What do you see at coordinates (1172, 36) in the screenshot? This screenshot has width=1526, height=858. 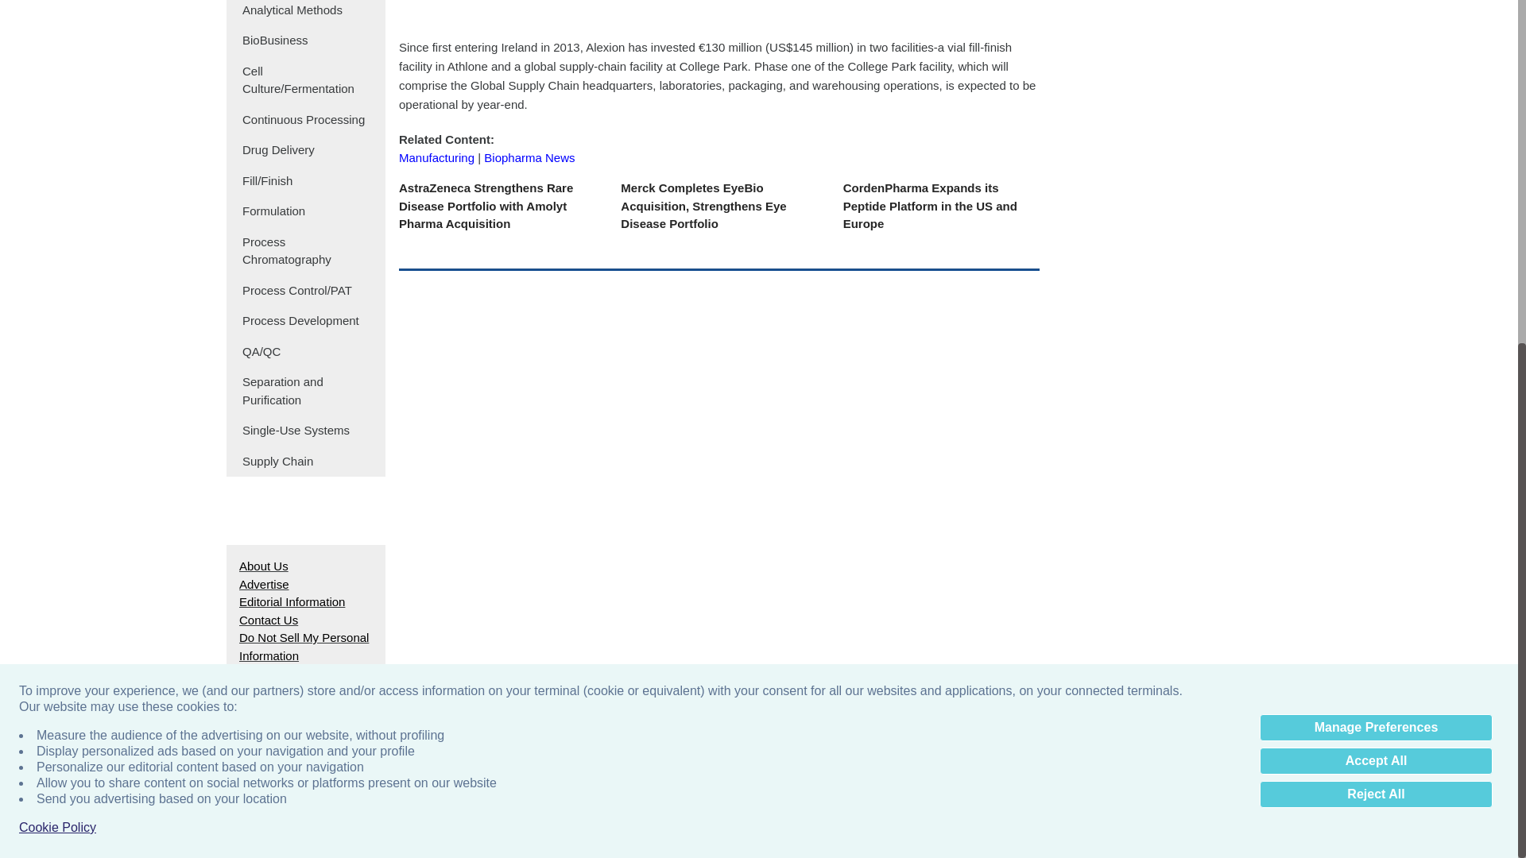 I see `3rd party ad content` at bounding box center [1172, 36].